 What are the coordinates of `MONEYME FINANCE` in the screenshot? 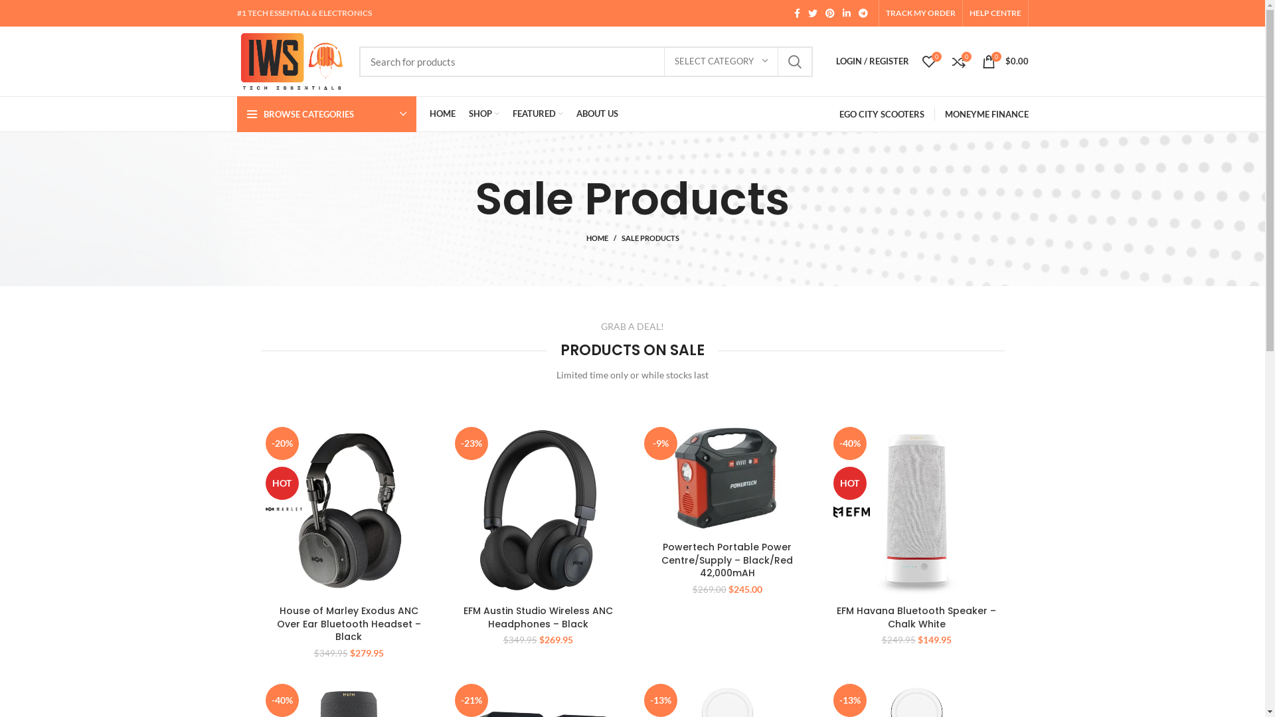 It's located at (986, 114).